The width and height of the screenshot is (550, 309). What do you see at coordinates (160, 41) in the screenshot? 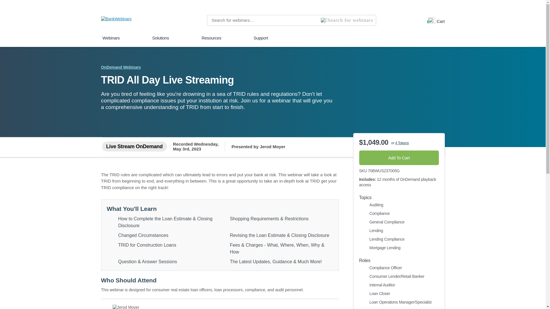
I see `Solutions` at bounding box center [160, 41].